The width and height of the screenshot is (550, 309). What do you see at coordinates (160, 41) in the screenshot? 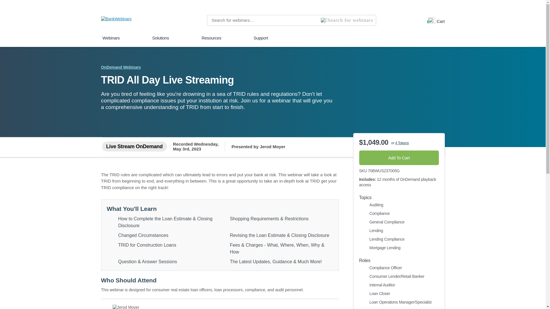
I see `Solutions` at bounding box center [160, 41].